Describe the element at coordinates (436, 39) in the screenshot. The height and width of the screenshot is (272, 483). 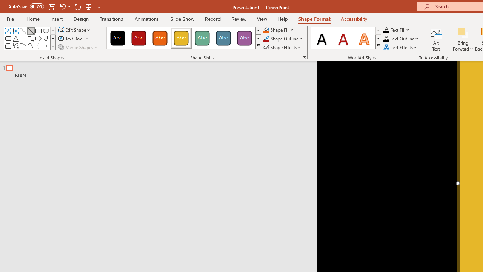
I see `Alt Text` at that location.